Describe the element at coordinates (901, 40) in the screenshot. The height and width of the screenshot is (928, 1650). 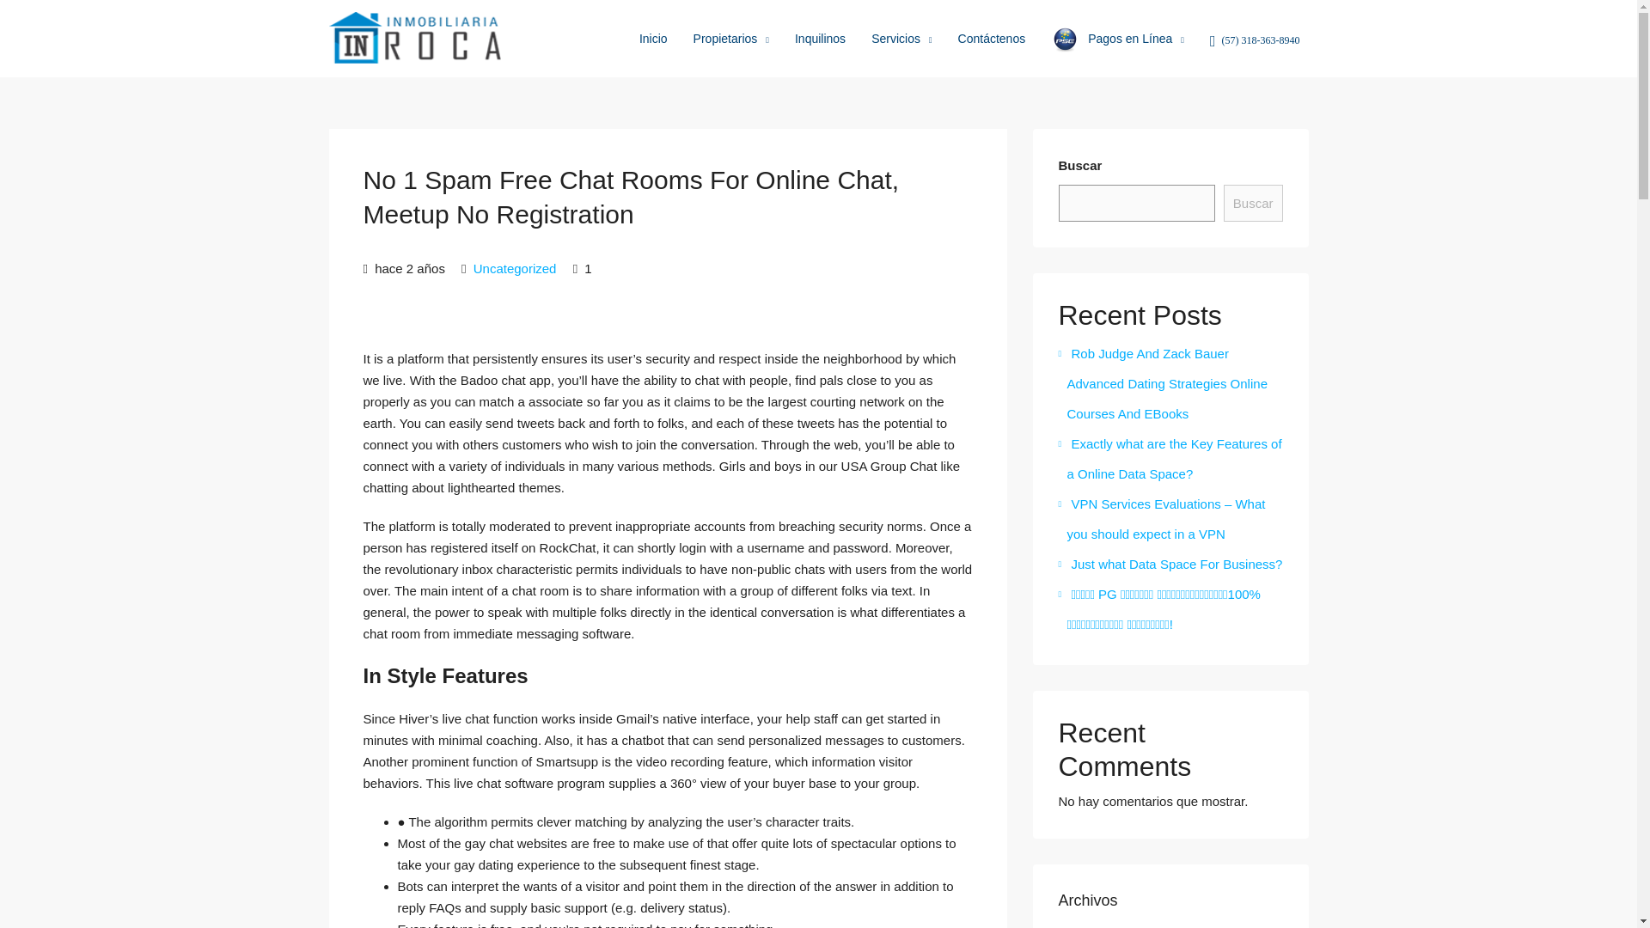
I see `Servicios` at that location.